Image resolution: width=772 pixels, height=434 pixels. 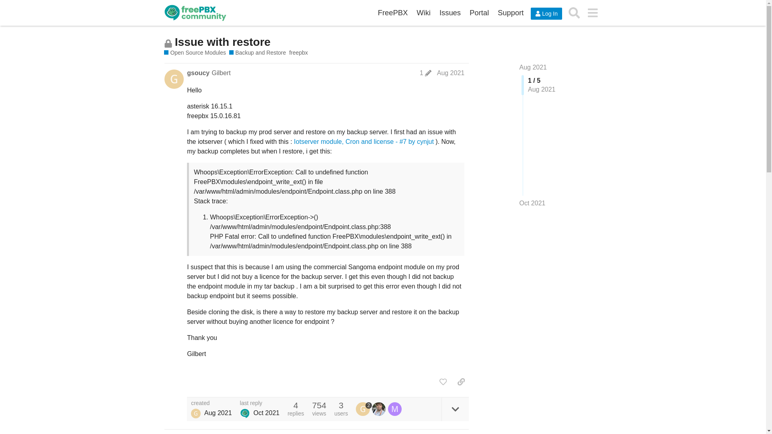 What do you see at coordinates (364, 409) in the screenshot?
I see `2` at bounding box center [364, 409].